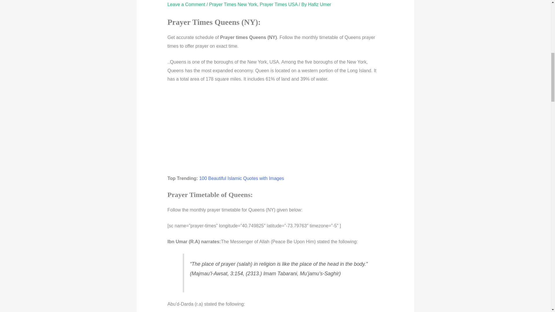 The image size is (555, 312). What do you see at coordinates (279, 4) in the screenshot?
I see `Prayer Times USA` at bounding box center [279, 4].